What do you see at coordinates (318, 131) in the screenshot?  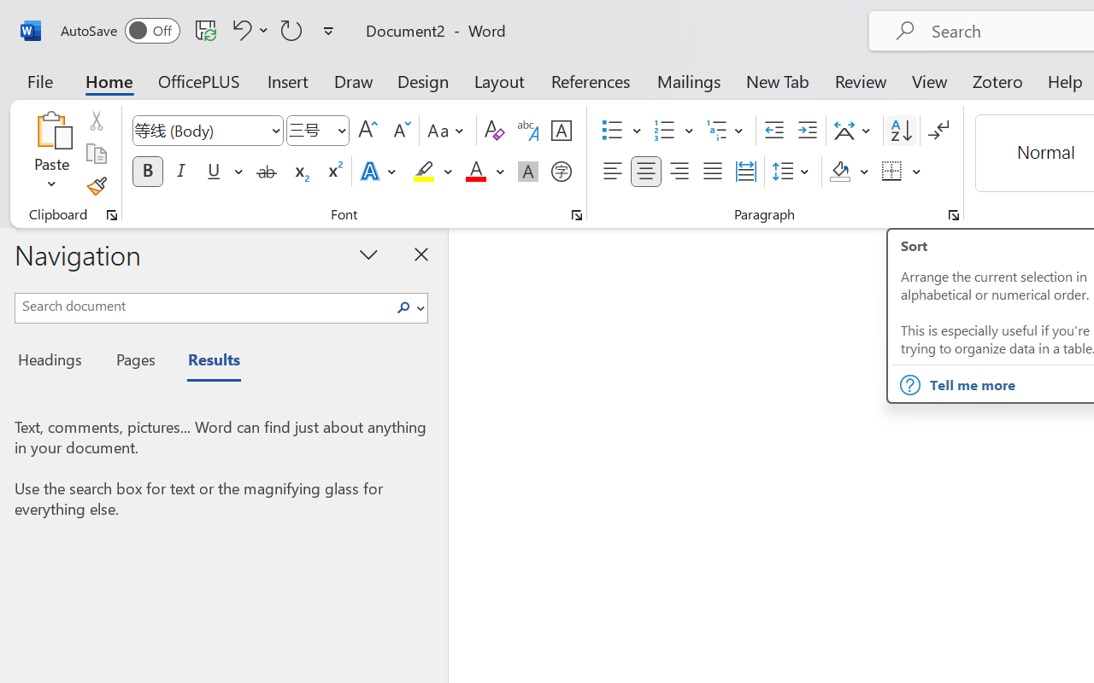 I see `Font Size` at bounding box center [318, 131].